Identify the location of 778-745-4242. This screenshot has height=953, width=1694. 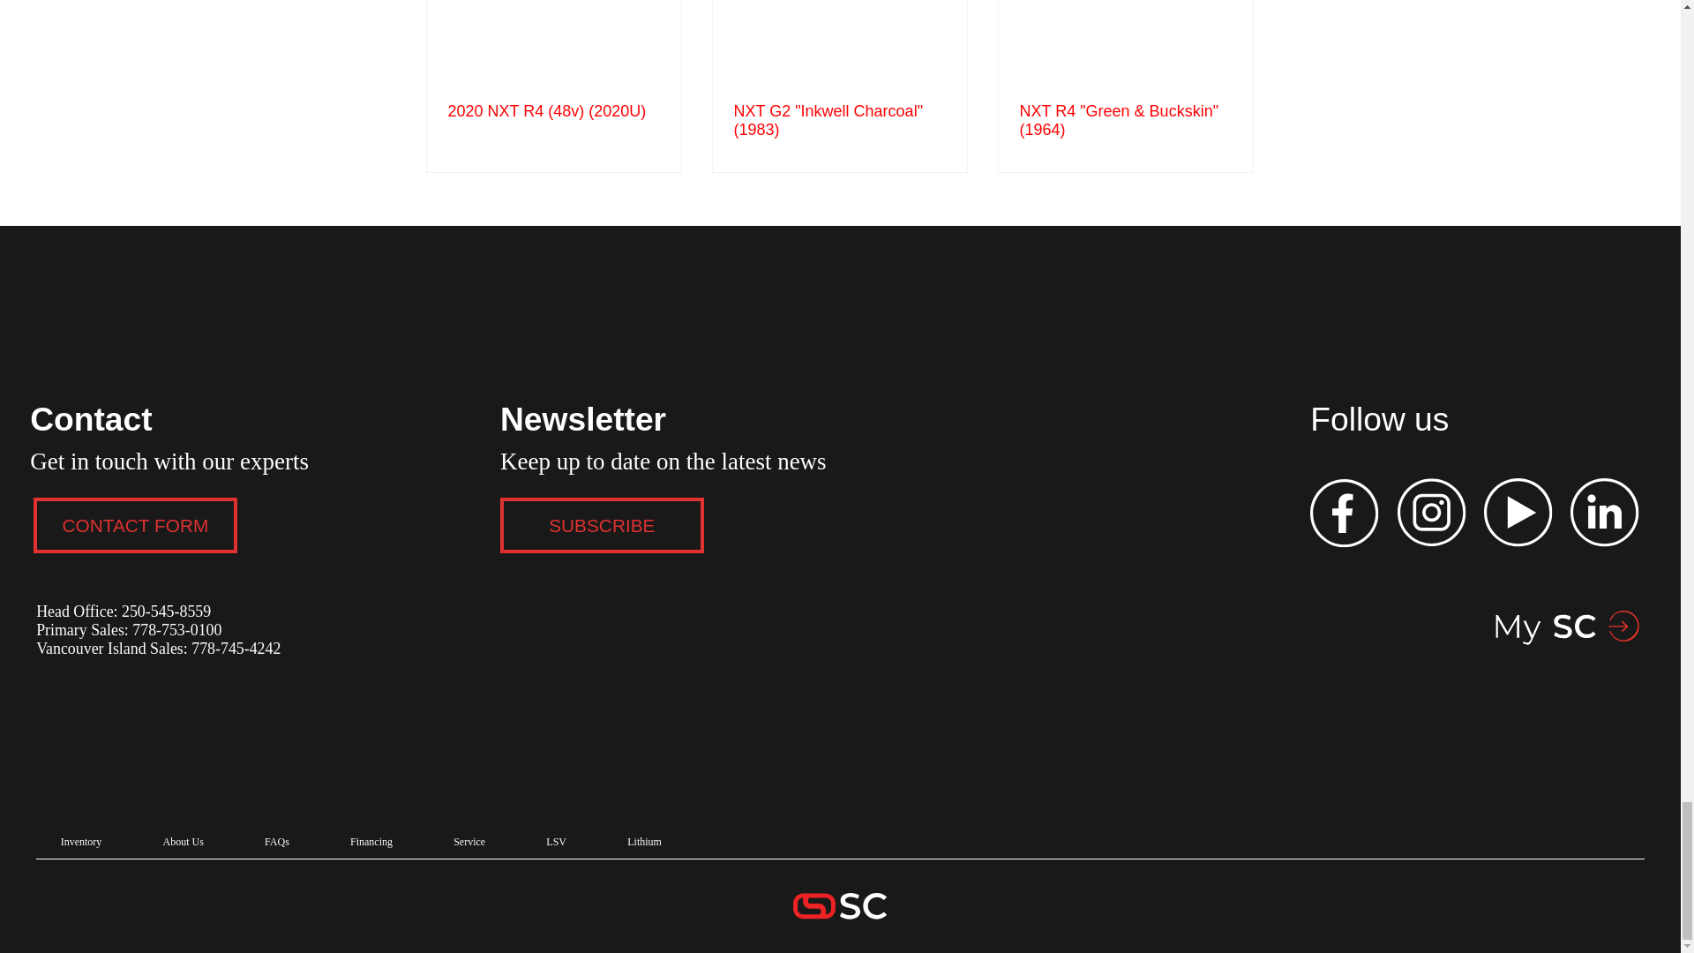
(236, 648).